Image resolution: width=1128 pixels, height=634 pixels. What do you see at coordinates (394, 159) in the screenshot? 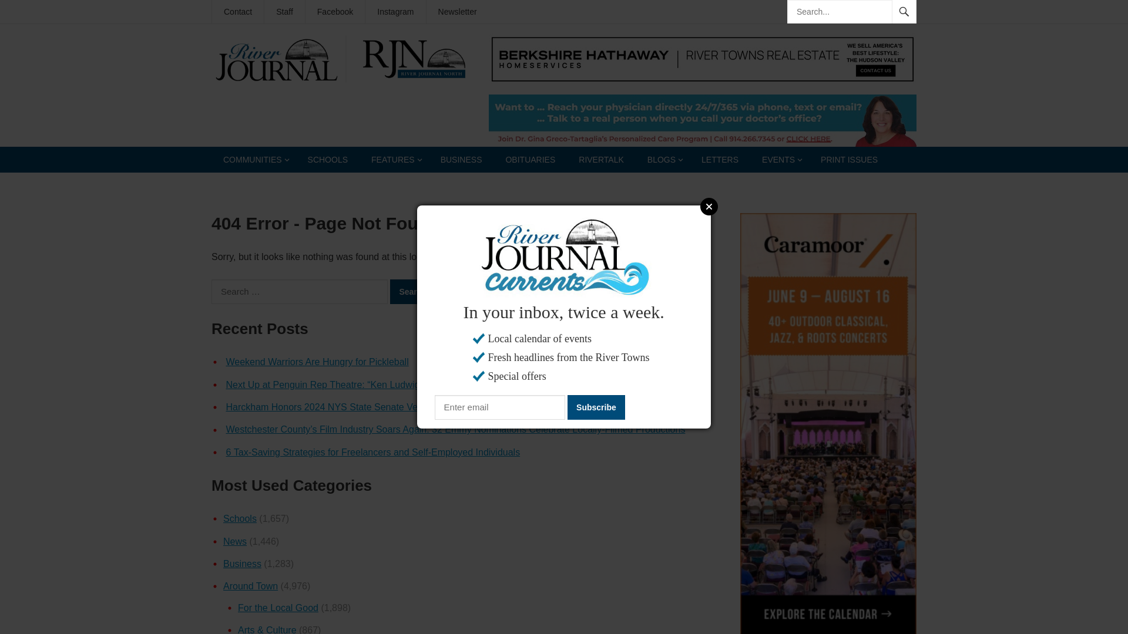
I see `FEATURES` at bounding box center [394, 159].